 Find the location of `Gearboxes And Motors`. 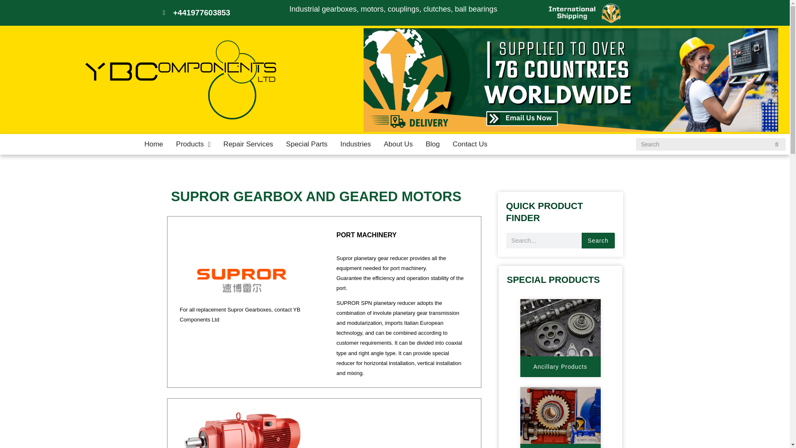

Gearboxes And Motors is located at coordinates (560, 446).